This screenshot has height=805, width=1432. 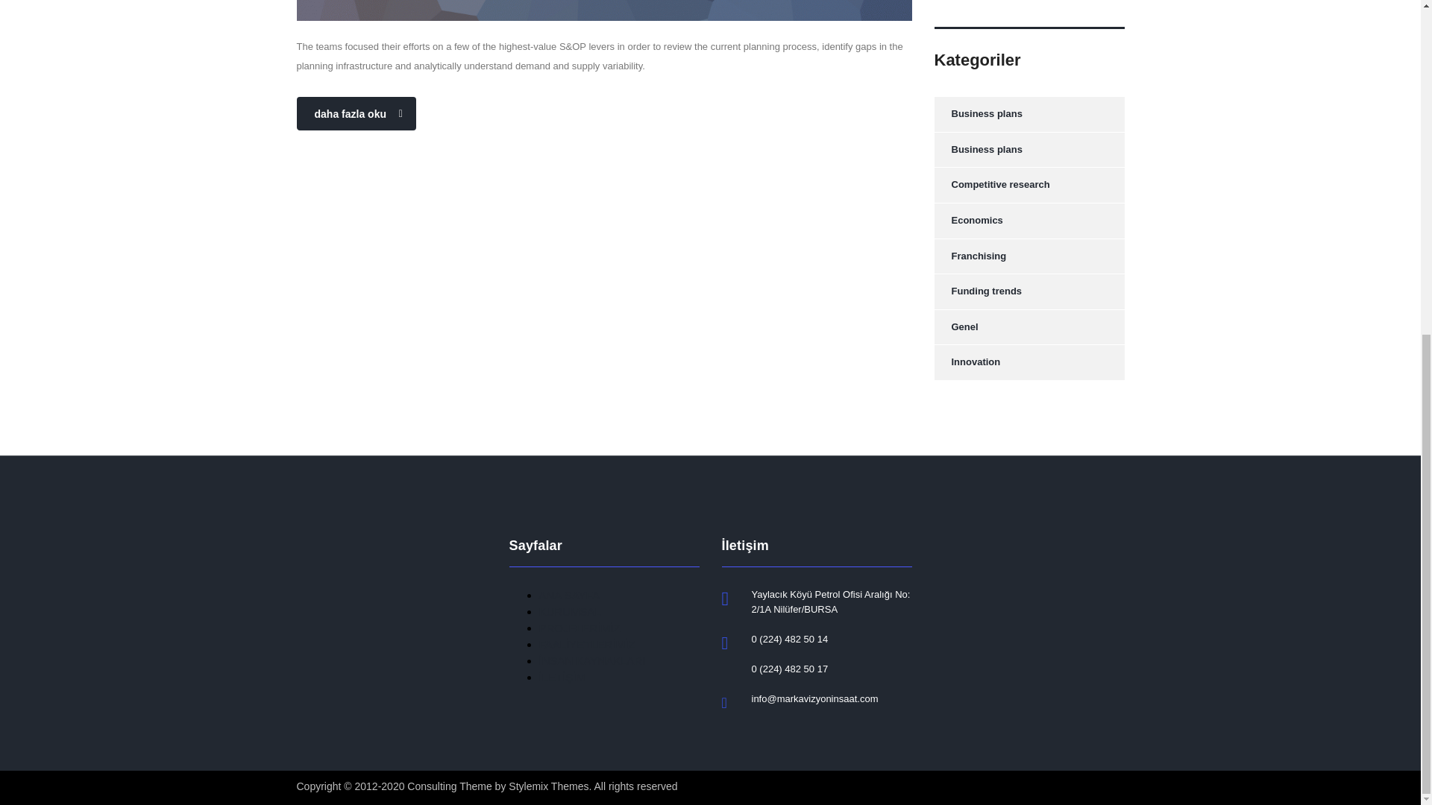 What do you see at coordinates (357, 113) in the screenshot?
I see `daha fazla oku` at bounding box center [357, 113].